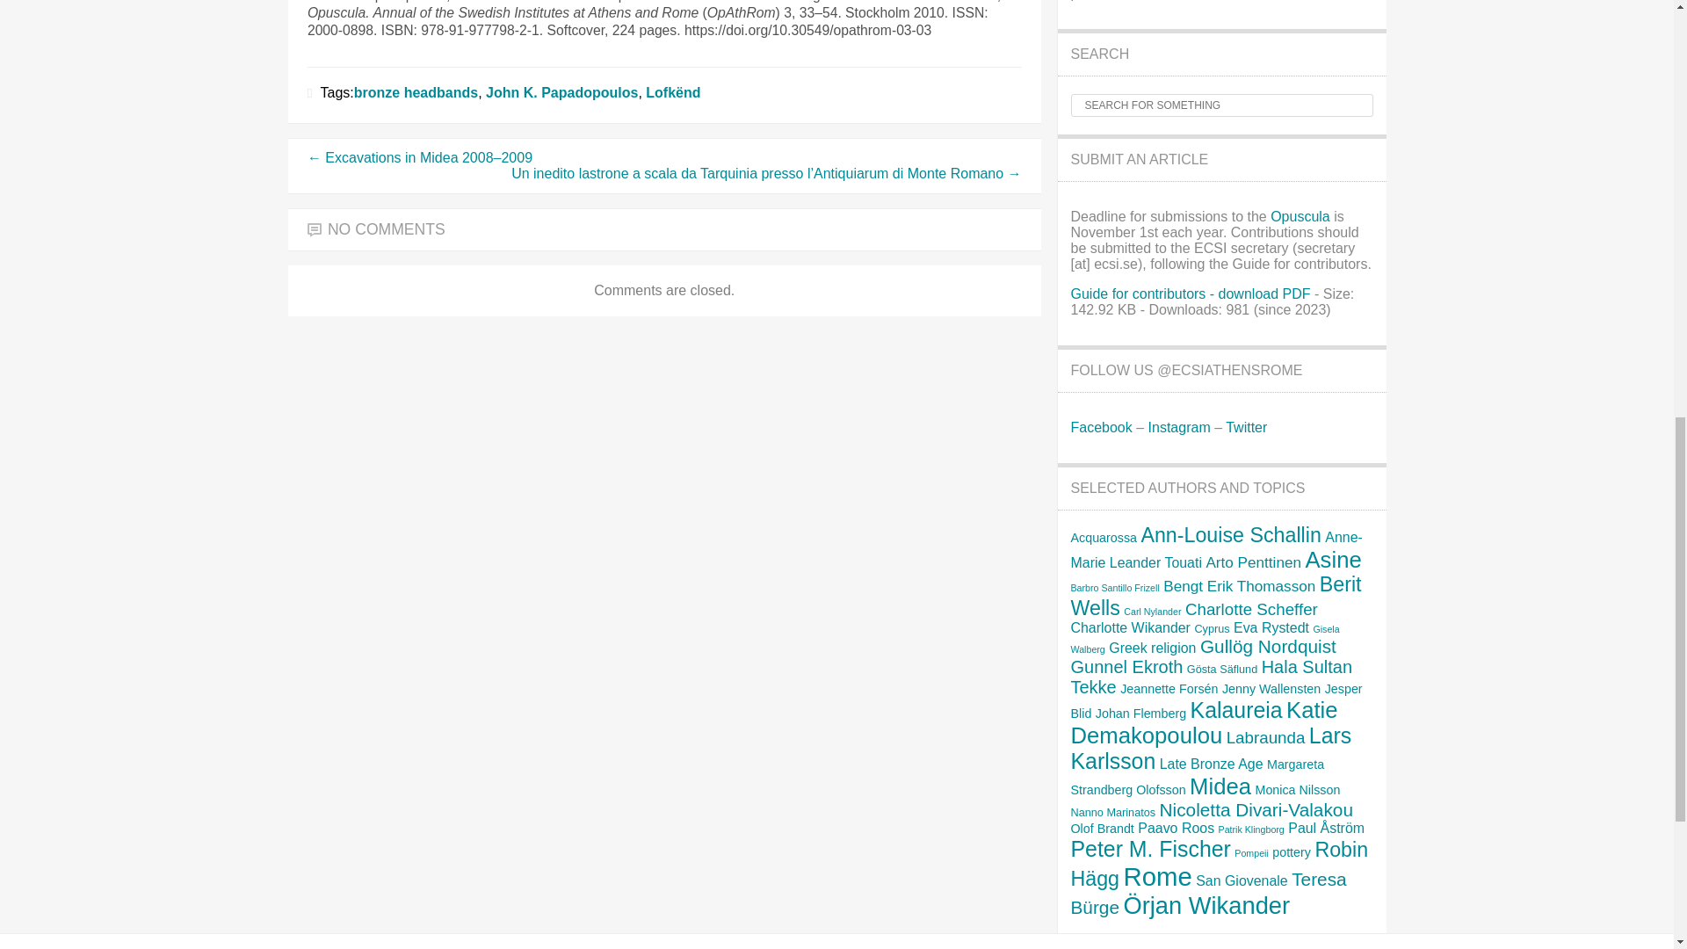 Image resolution: width=1687 pixels, height=949 pixels. Describe the element at coordinates (1104, 537) in the screenshot. I see `Acquarossa` at that location.